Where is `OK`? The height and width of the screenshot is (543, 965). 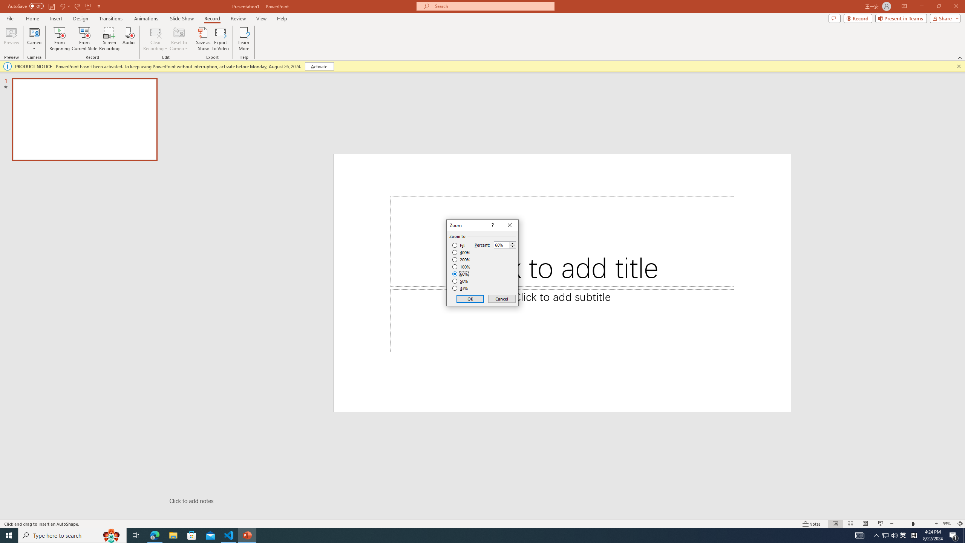 OK is located at coordinates (470, 299).